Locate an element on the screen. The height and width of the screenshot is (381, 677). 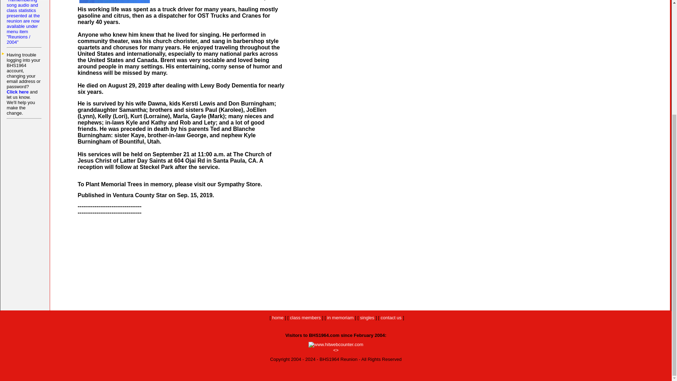
home is located at coordinates (278, 317).